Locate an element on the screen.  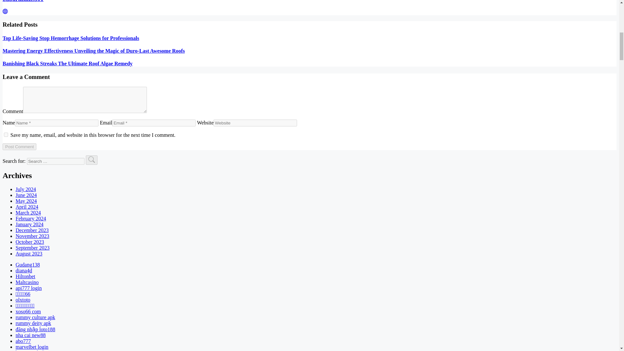
Banishing Black Streaks The Ultimate Roof Algae Remedy is located at coordinates (67, 63).